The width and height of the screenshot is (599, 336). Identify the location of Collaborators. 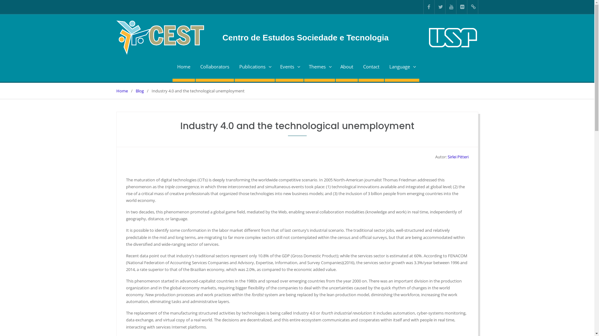
(215, 68).